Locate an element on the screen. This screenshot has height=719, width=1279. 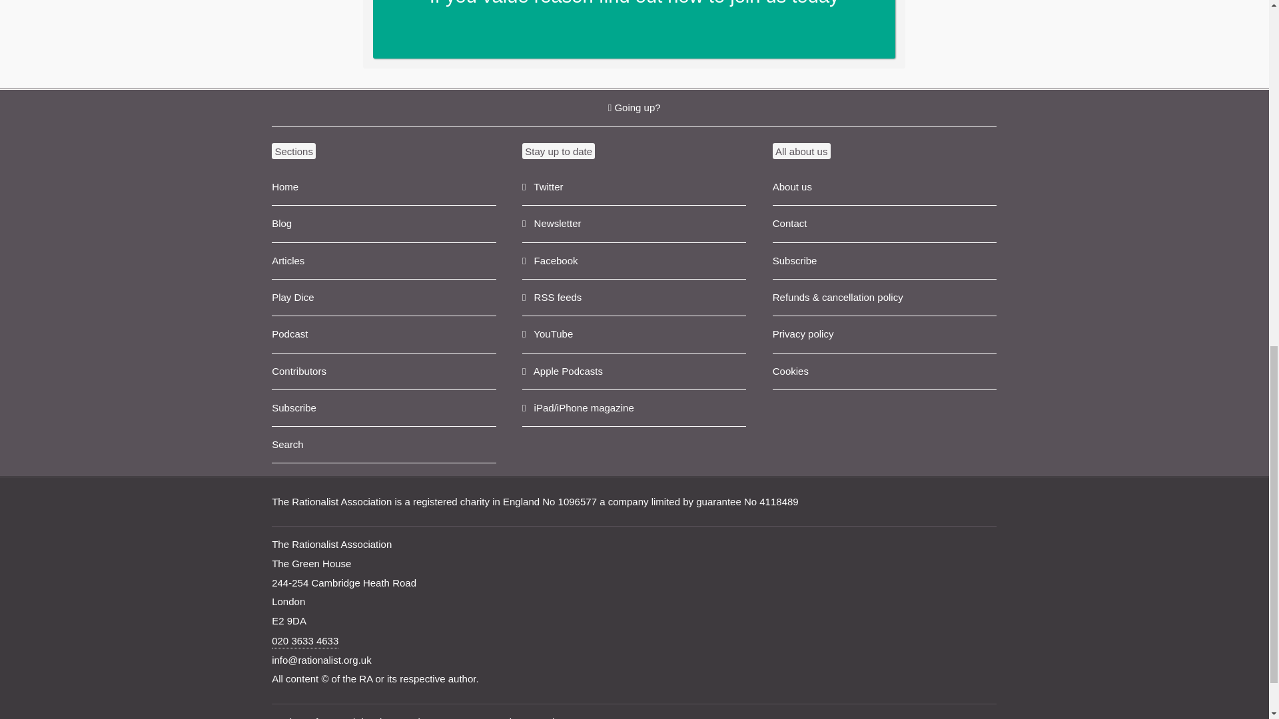
Blog is located at coordinates (384, 224).